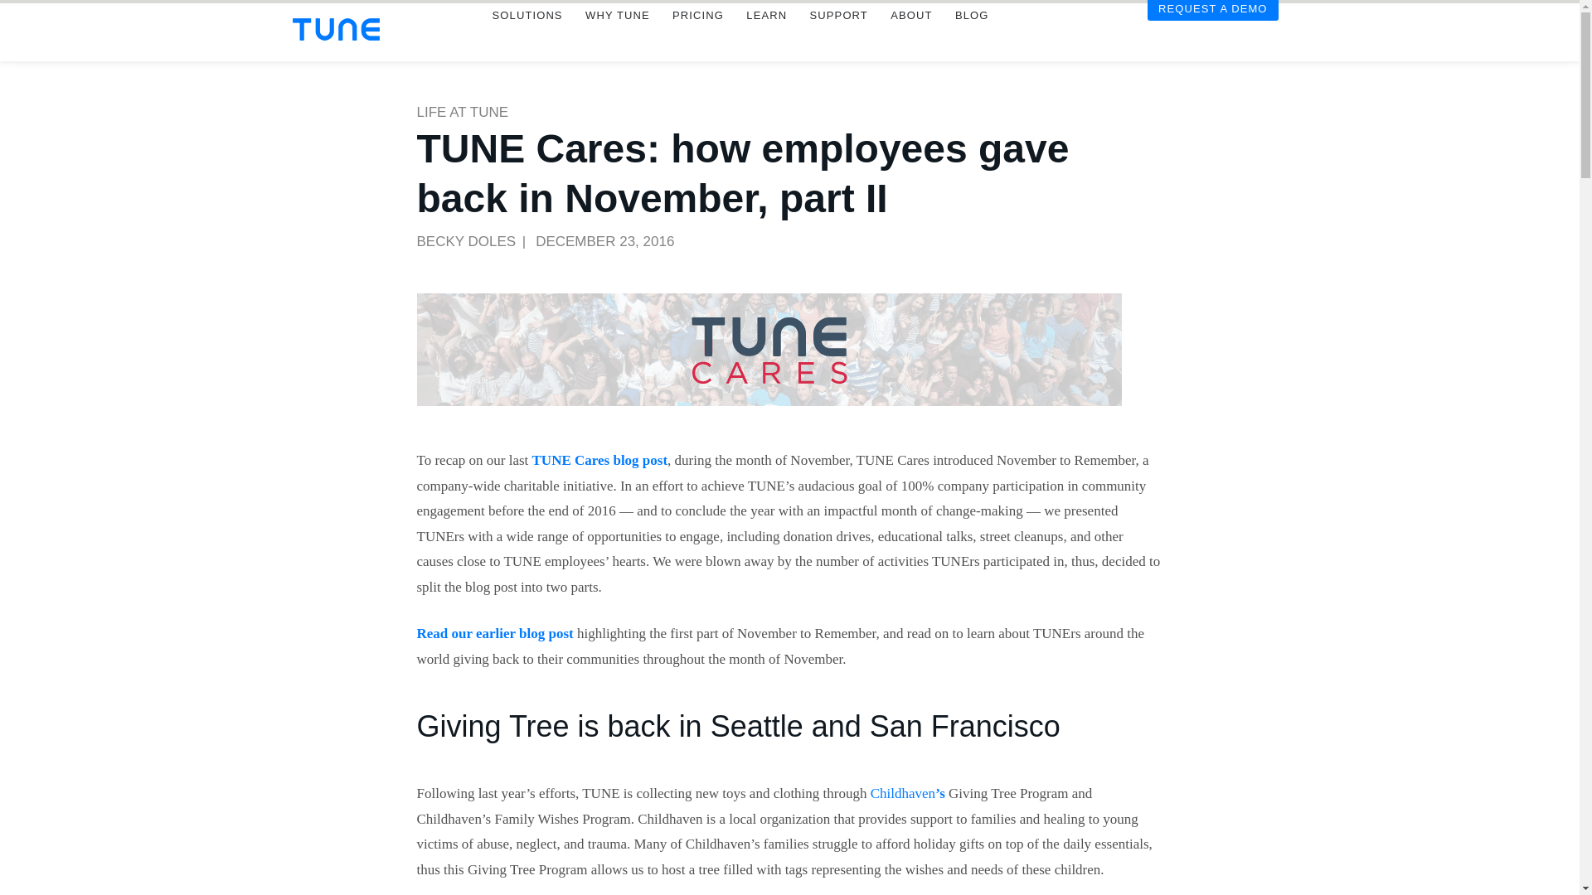  Describe the element at coordinates (527, 38) in the screenshot. I see `SOLUTIONS` at that location.